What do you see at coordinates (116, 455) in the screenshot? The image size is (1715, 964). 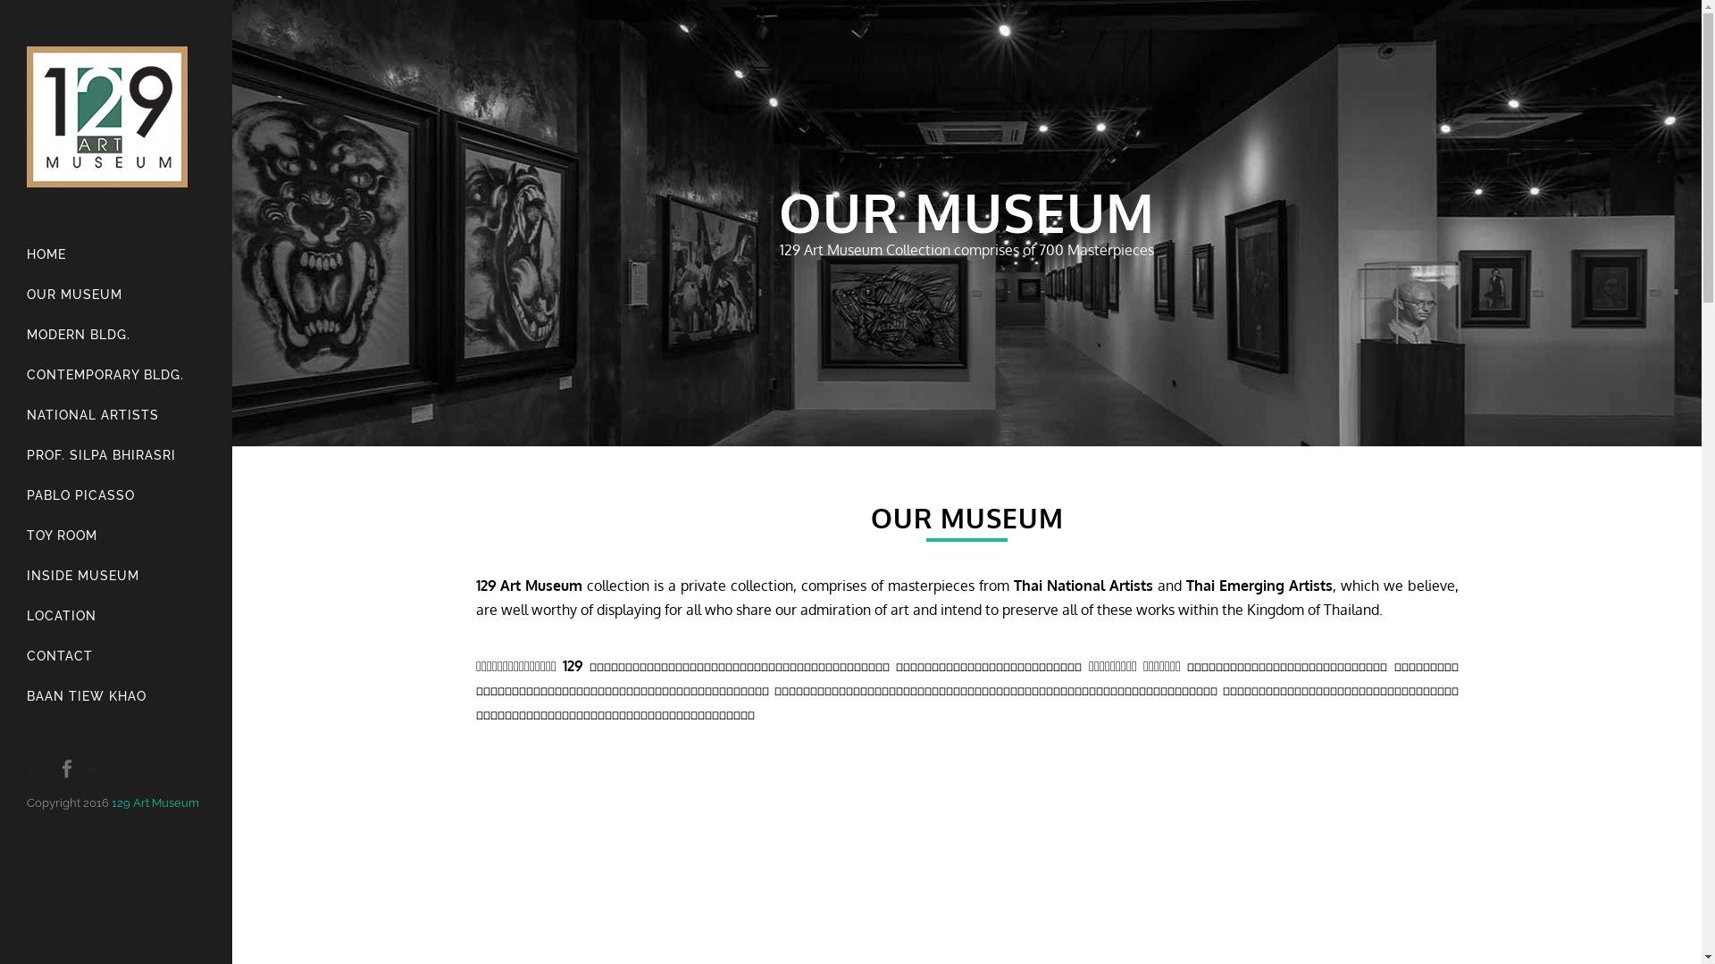 I see `PROF. SILPA BHIRASRI` at bounding box center [116, 455].